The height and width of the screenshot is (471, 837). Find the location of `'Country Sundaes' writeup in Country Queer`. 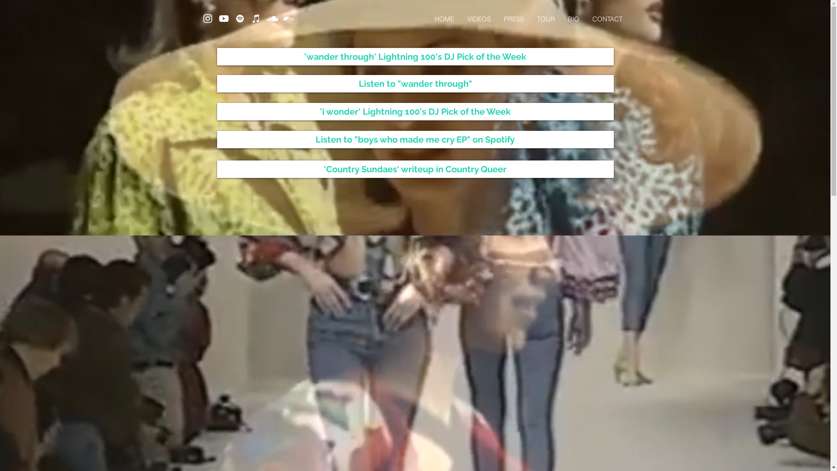

'Country Sundaes' writeup in Country Queer is located at coordinates (415, 169).